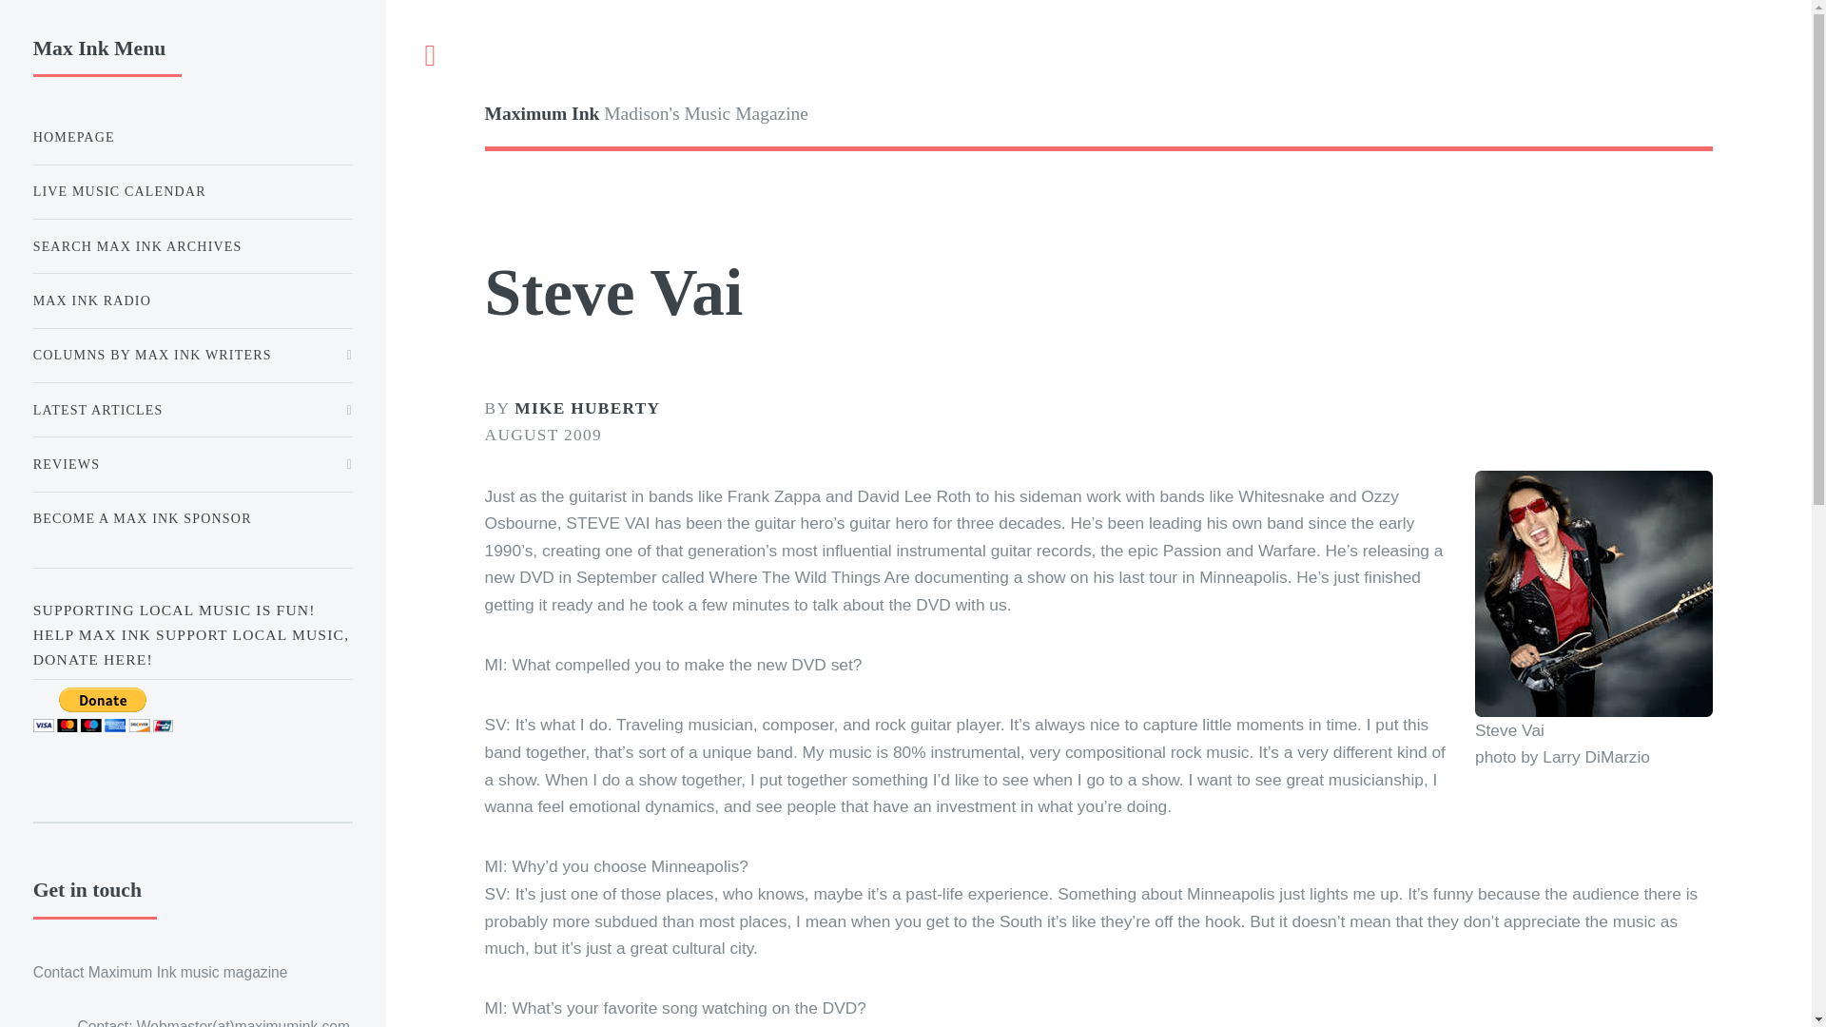 This screenshot has width=1826, height=1027. I want to click on Maximum Ink Madison's Music Magazine, so click(791, 114).